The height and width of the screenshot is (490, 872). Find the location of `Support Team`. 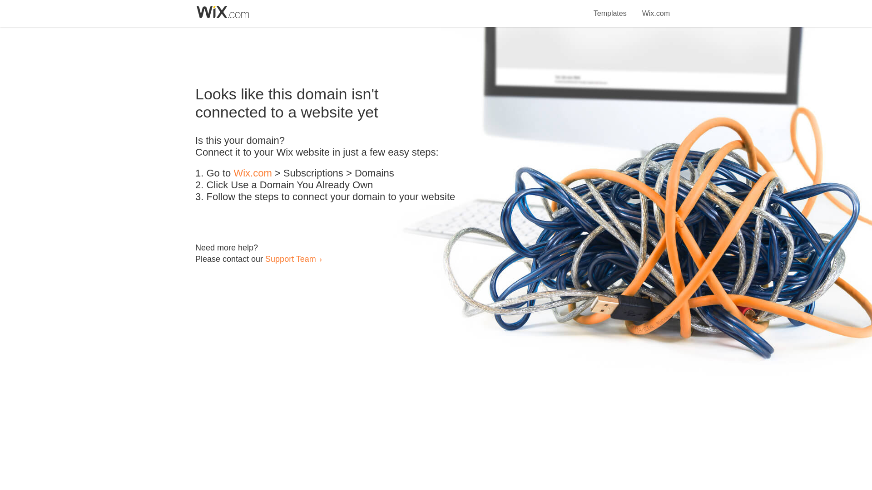

Support Team is located at coordinates (290, 259).